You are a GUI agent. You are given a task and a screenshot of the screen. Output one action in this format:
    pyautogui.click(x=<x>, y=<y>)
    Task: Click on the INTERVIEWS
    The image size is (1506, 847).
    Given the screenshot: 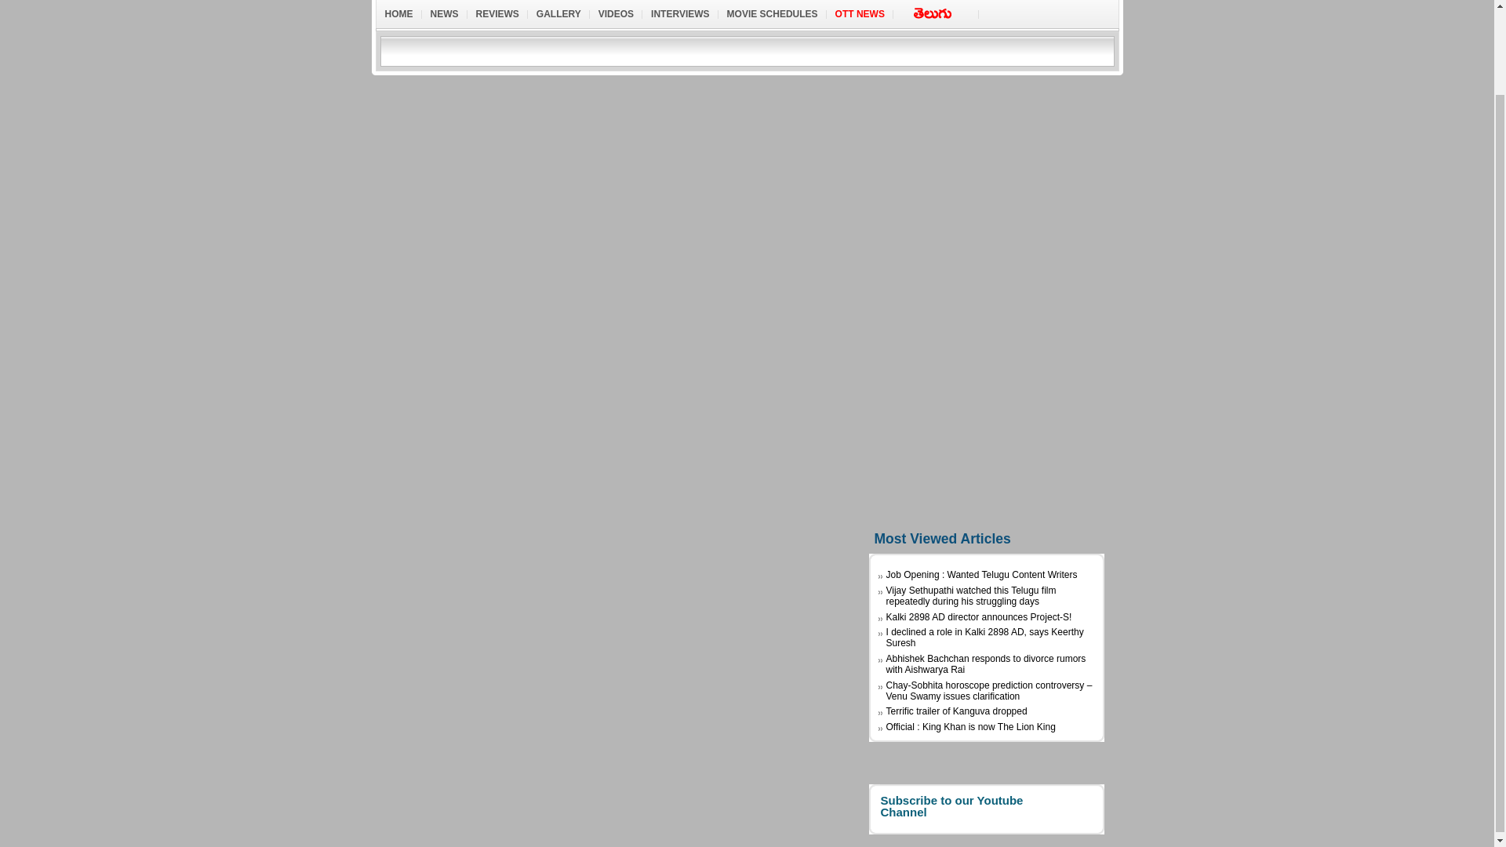 What is the action you would take?
    pyautogui.click(x=680, y=14)
    